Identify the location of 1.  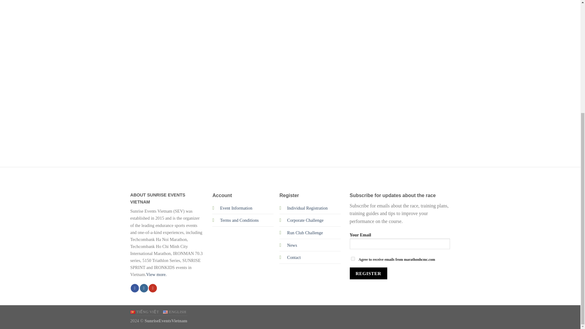
(353, 259).